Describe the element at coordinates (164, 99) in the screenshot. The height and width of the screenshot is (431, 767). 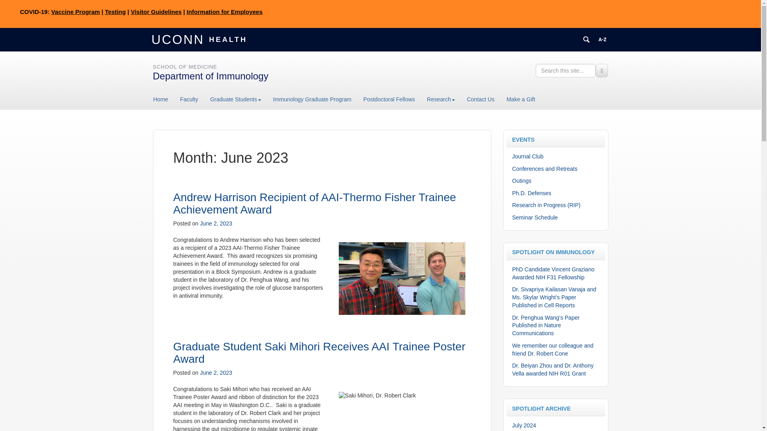
I see `Home` at that location.